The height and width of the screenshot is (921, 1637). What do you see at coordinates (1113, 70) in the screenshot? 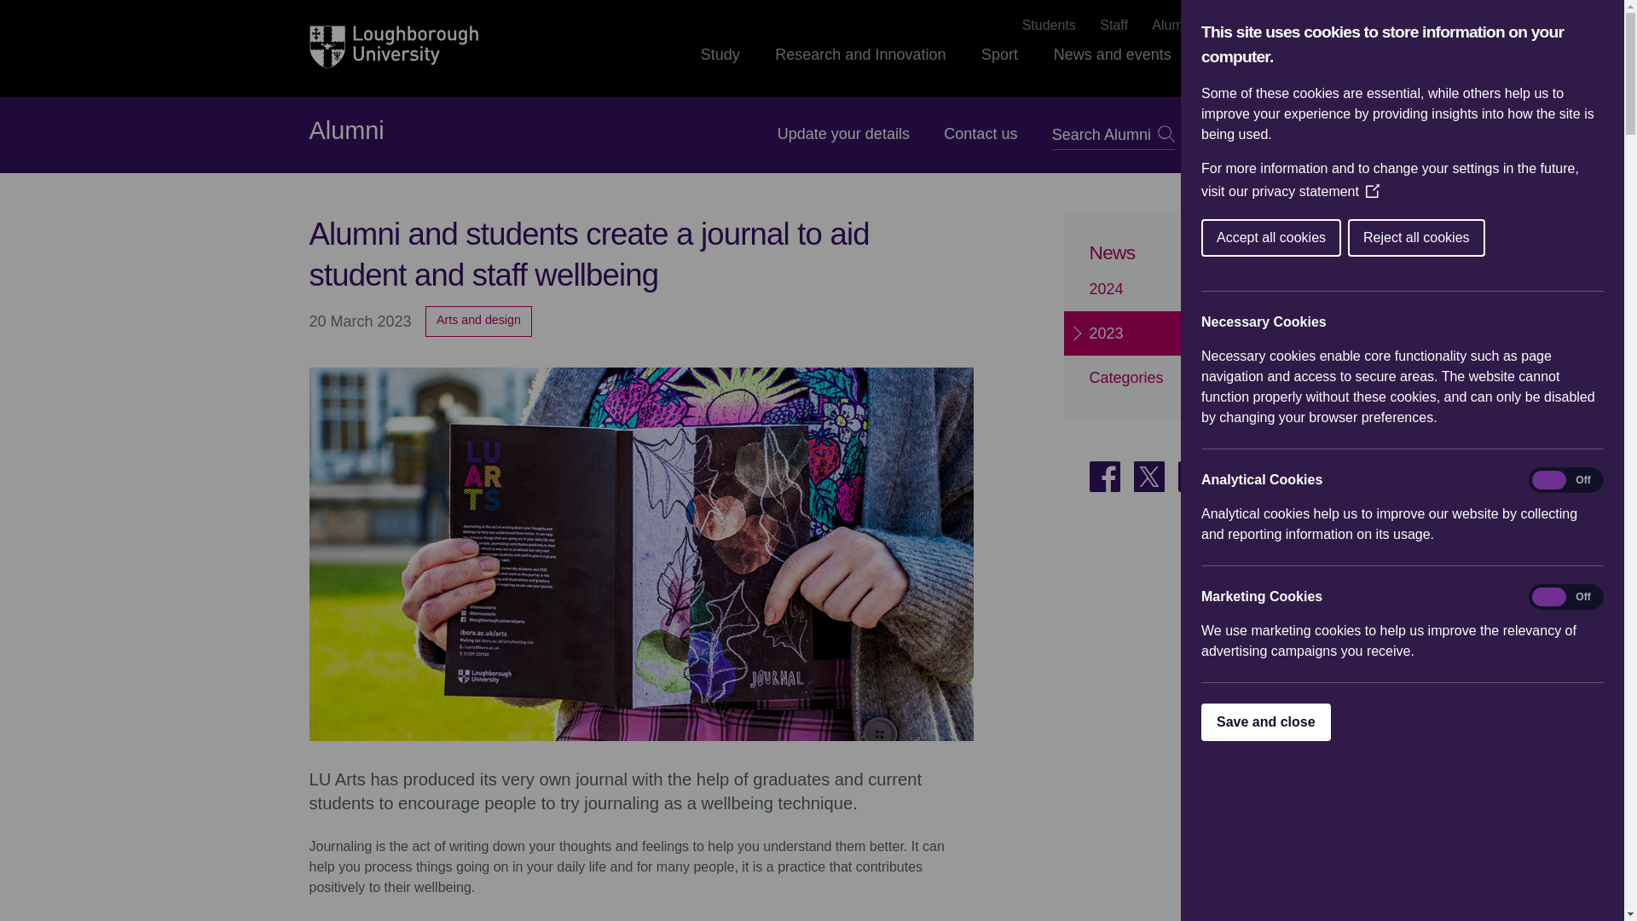
I see `News and events` at bounding box center [1113, 70].